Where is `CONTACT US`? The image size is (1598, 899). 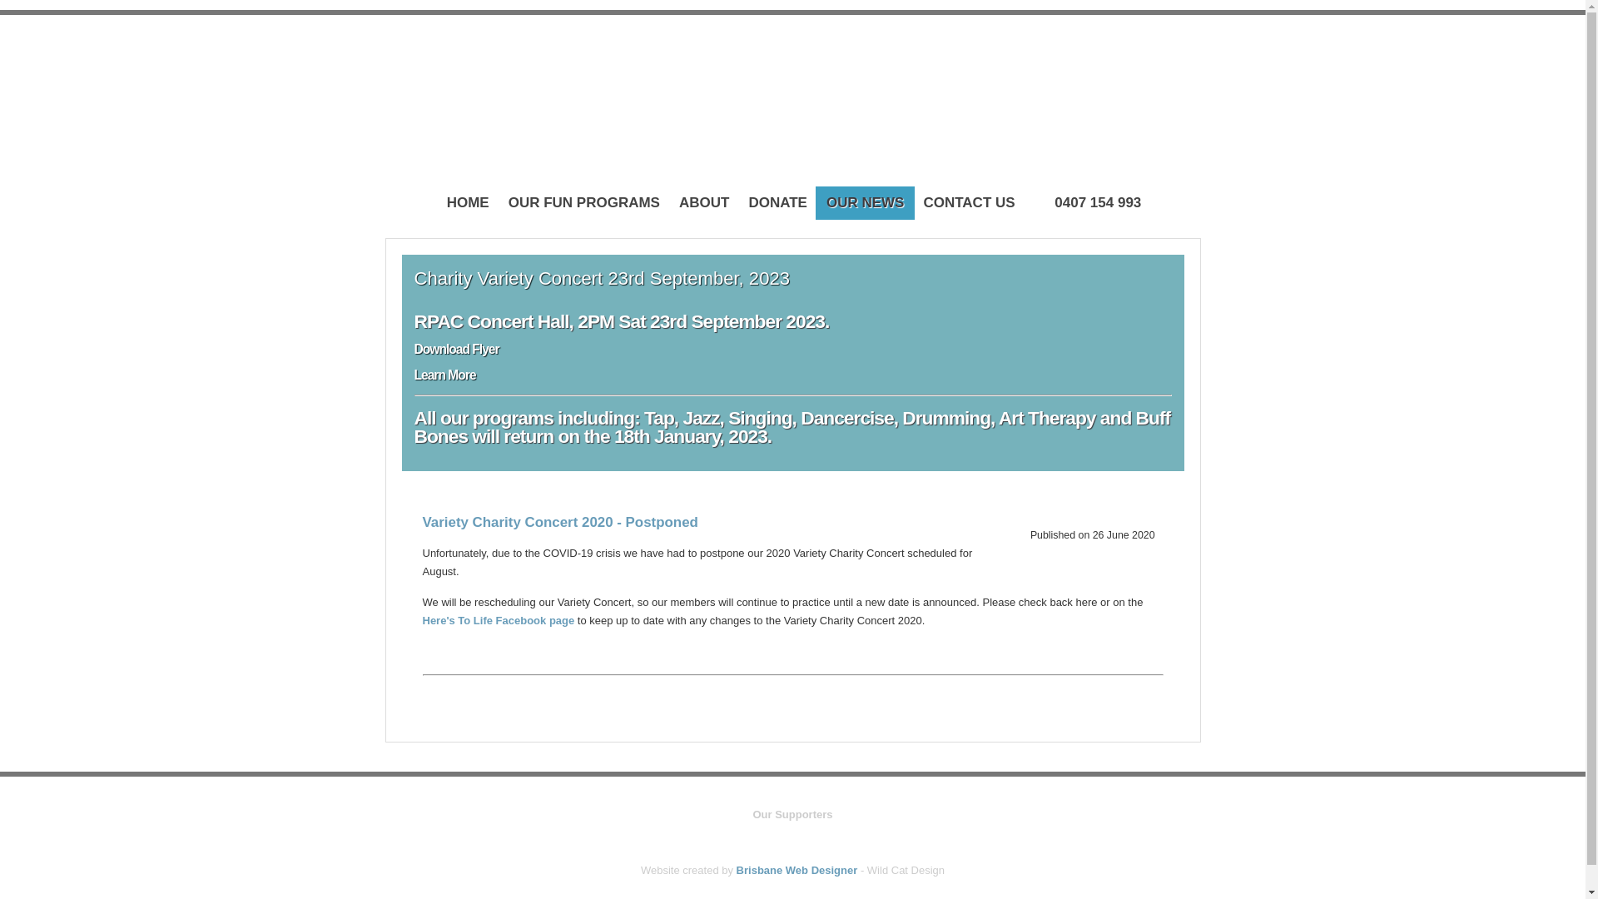 CONTACT US is located at coordinates (969, 203).